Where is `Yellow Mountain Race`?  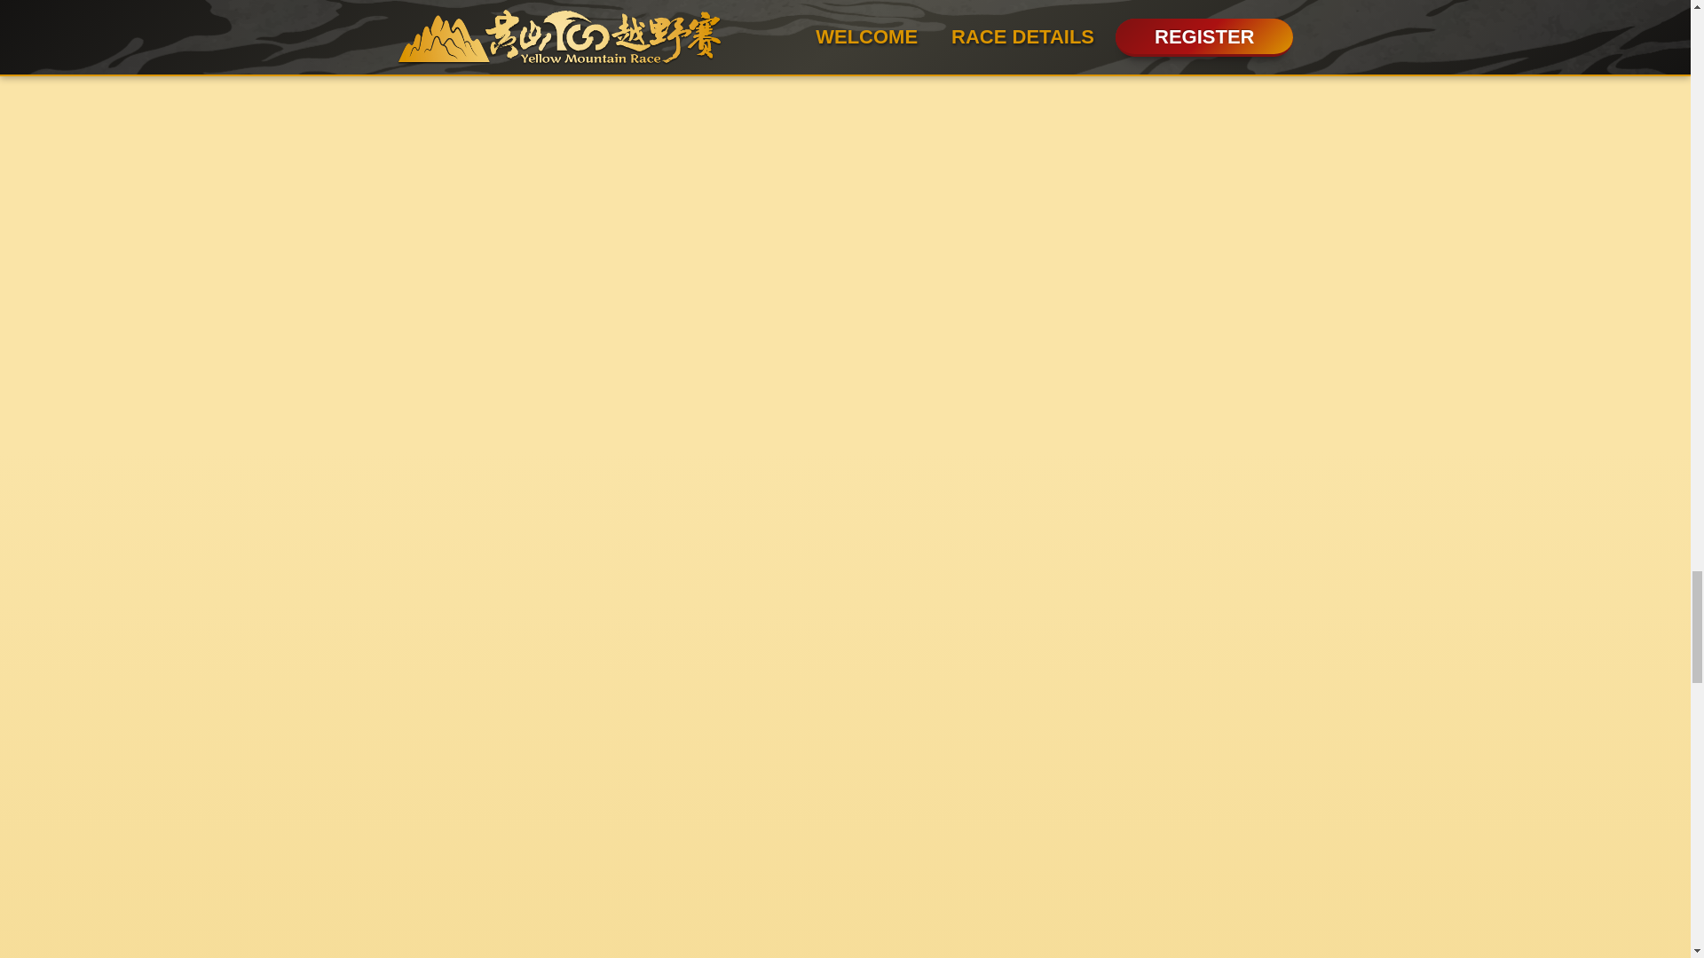 Yellow Mountain Race is located at coordinates (231, 230).